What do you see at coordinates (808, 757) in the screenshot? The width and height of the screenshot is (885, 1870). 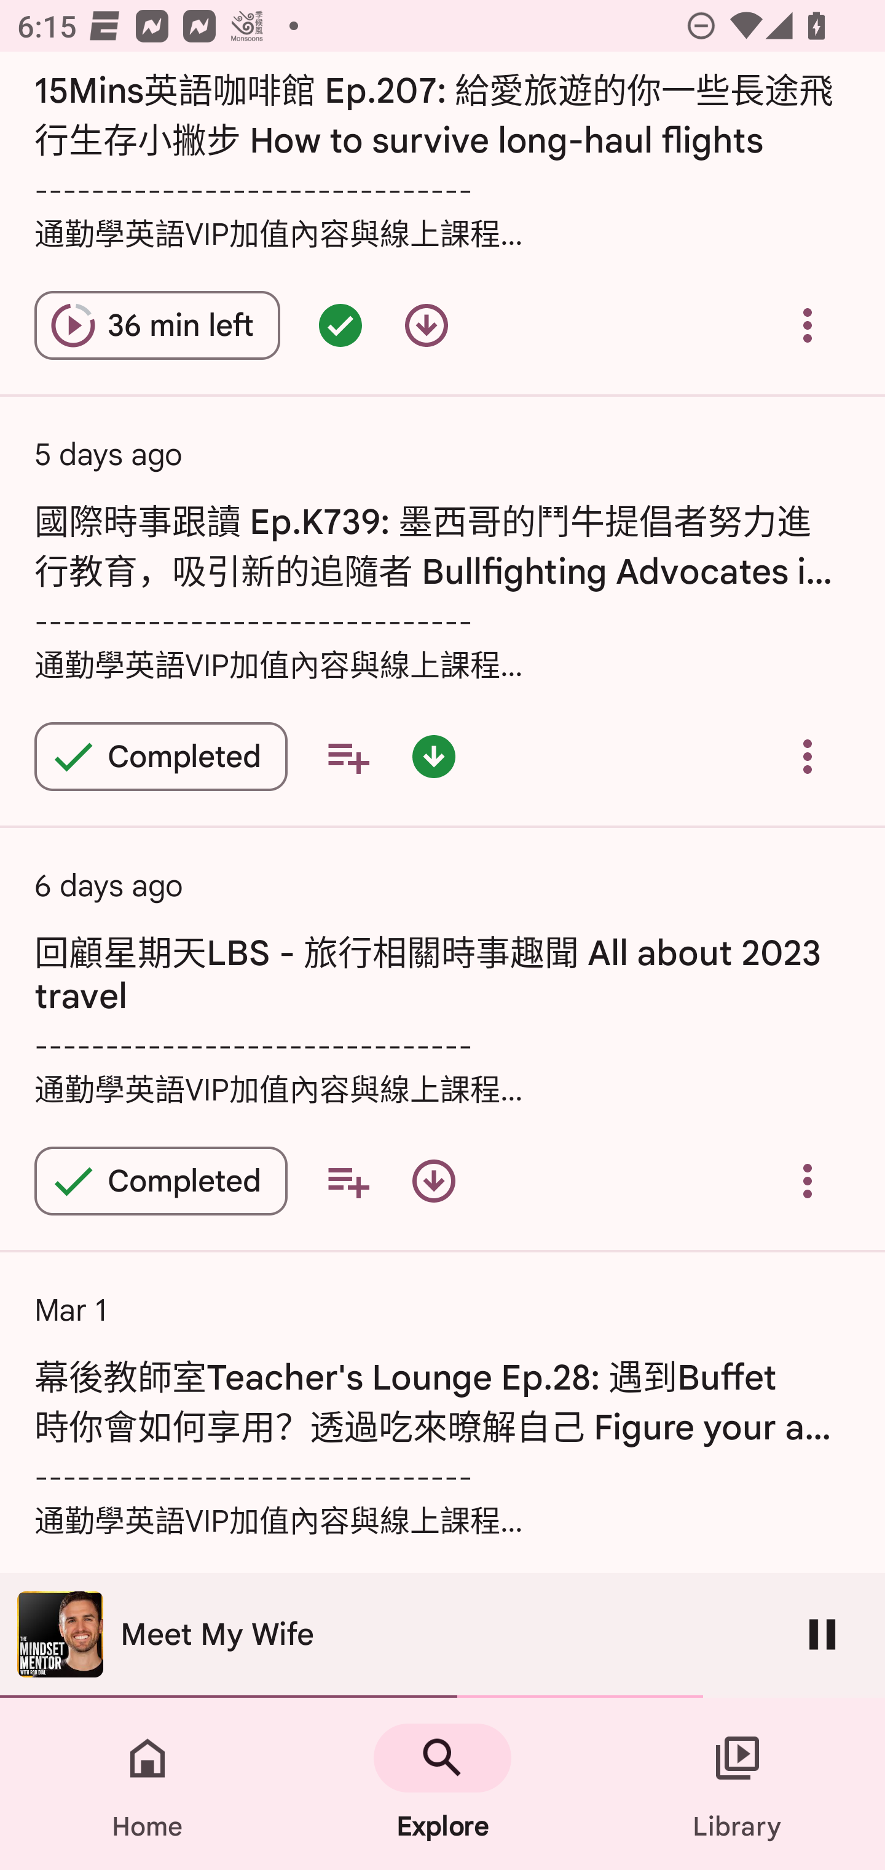 I see `Overflow menu` at bounding box center [808, 757].